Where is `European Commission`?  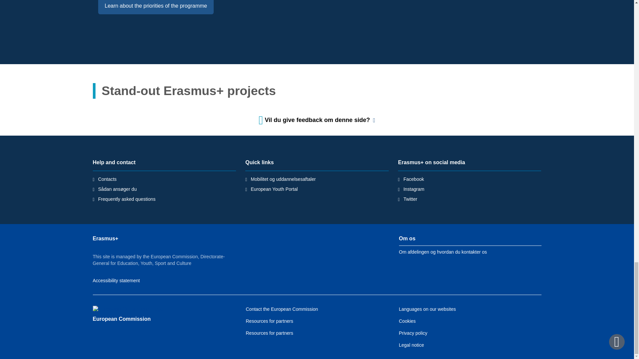
European Commission is located at coordinates (121, 319).